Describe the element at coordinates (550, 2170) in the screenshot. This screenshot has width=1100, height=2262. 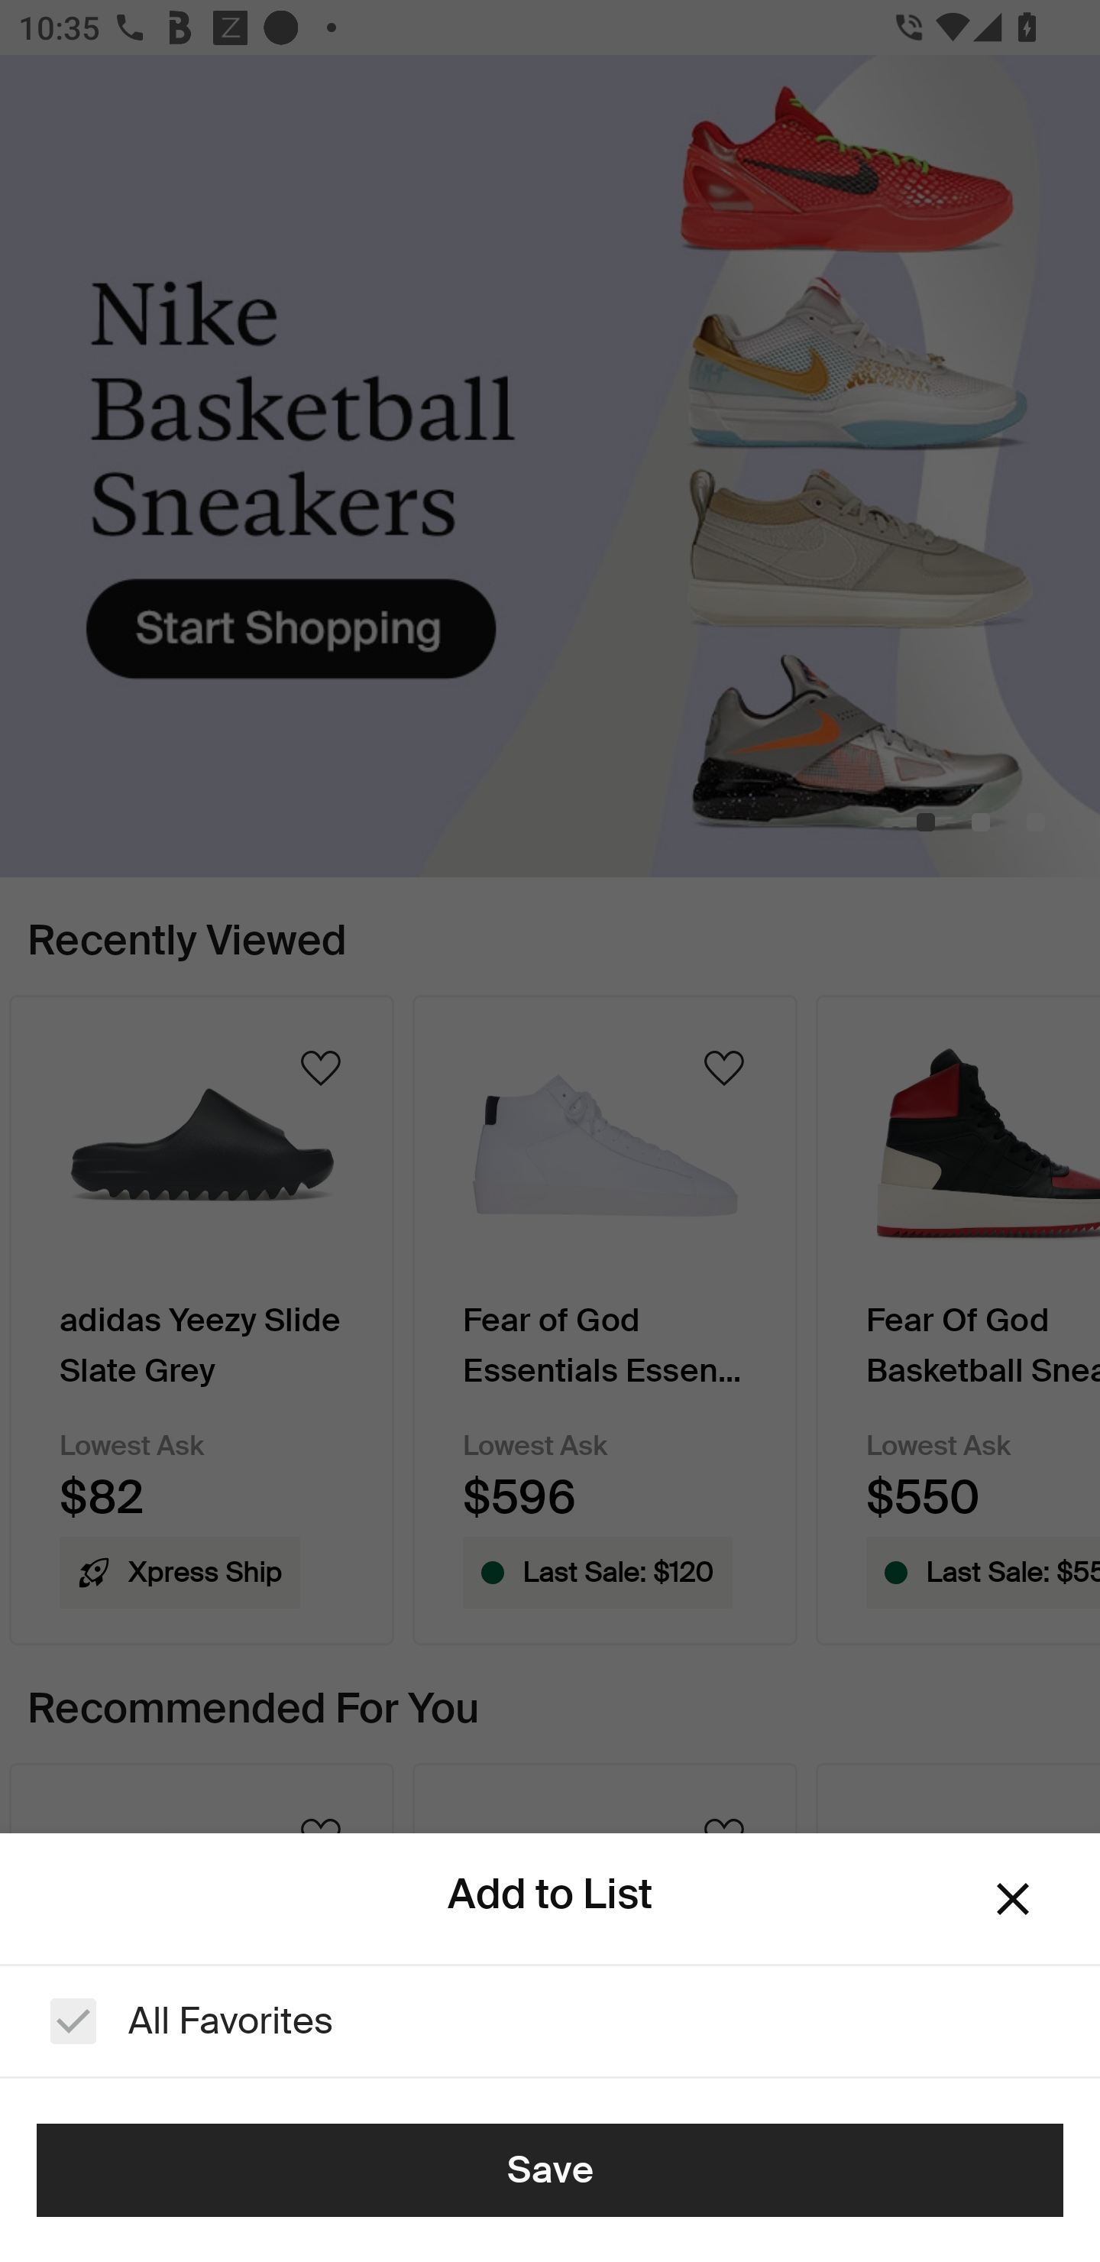
I see `Save` at that location.